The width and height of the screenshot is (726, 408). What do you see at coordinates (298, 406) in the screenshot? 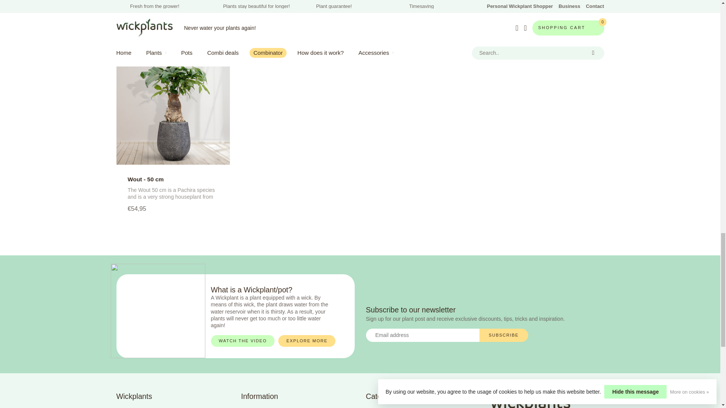
I see `About Wickplants` at bounding box center [298, 406].